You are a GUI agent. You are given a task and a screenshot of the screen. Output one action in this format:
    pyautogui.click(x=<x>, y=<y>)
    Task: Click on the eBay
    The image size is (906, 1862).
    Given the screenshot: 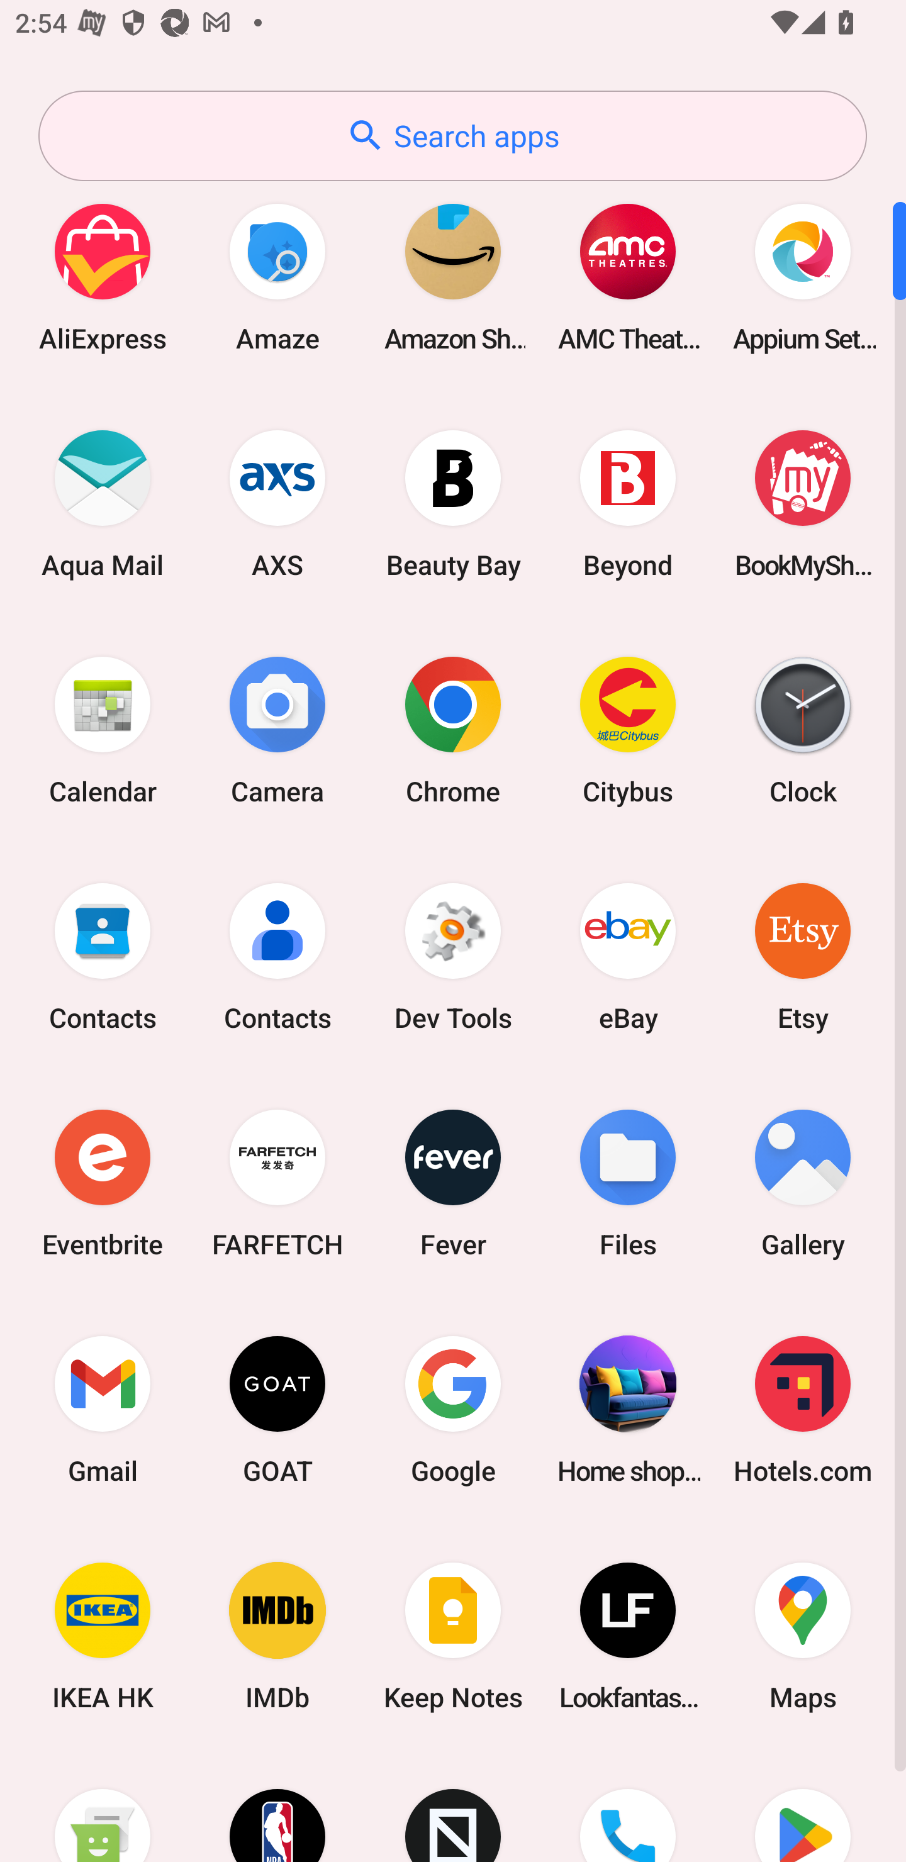 What is the action you would take?
    pyautogui.click(x=628, y=956)
    